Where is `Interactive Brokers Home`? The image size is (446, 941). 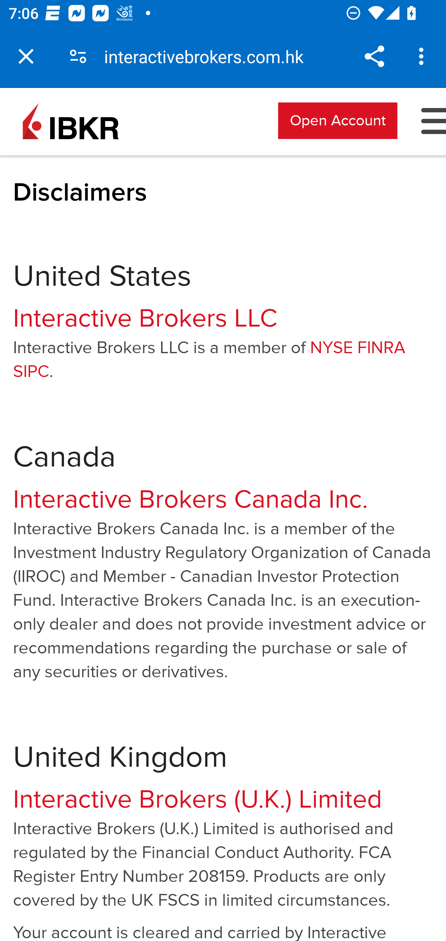 Interactive Brokers Home is located at coordinates (71, 120).